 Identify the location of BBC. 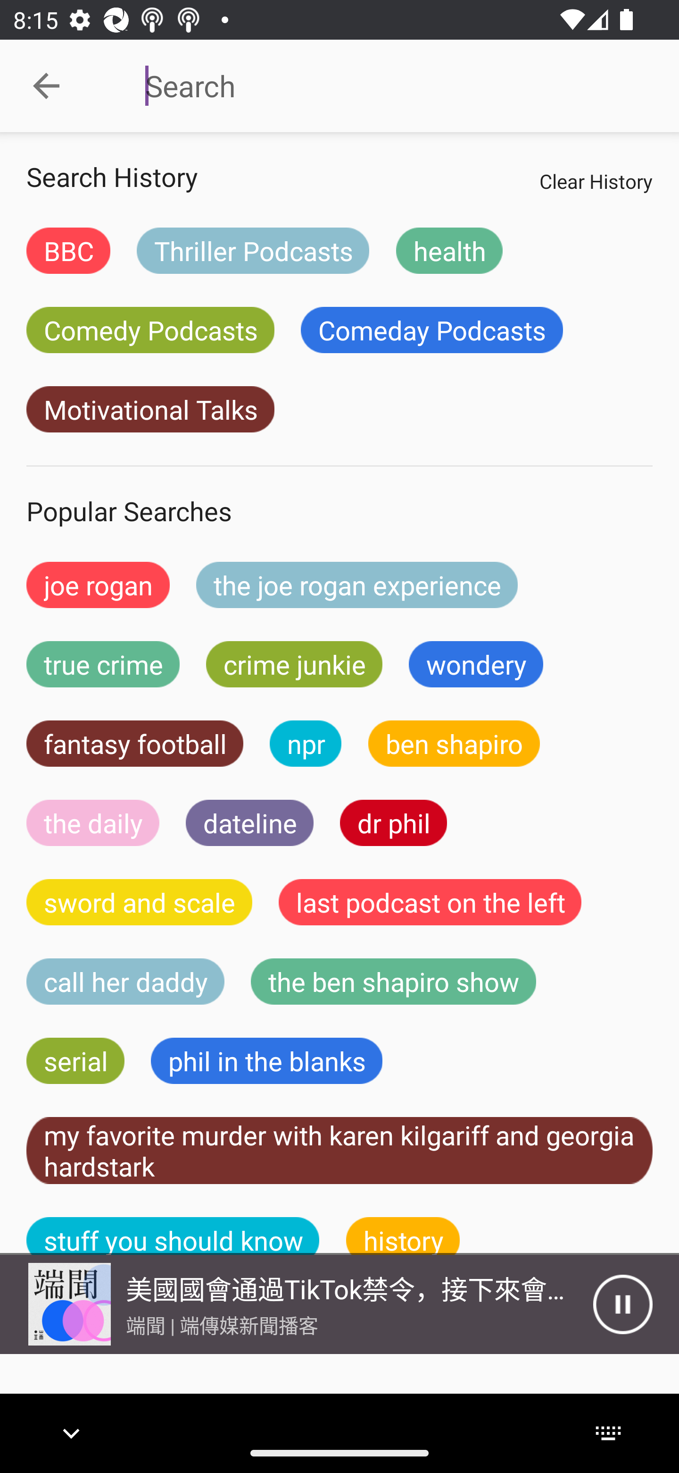
(68, 250).